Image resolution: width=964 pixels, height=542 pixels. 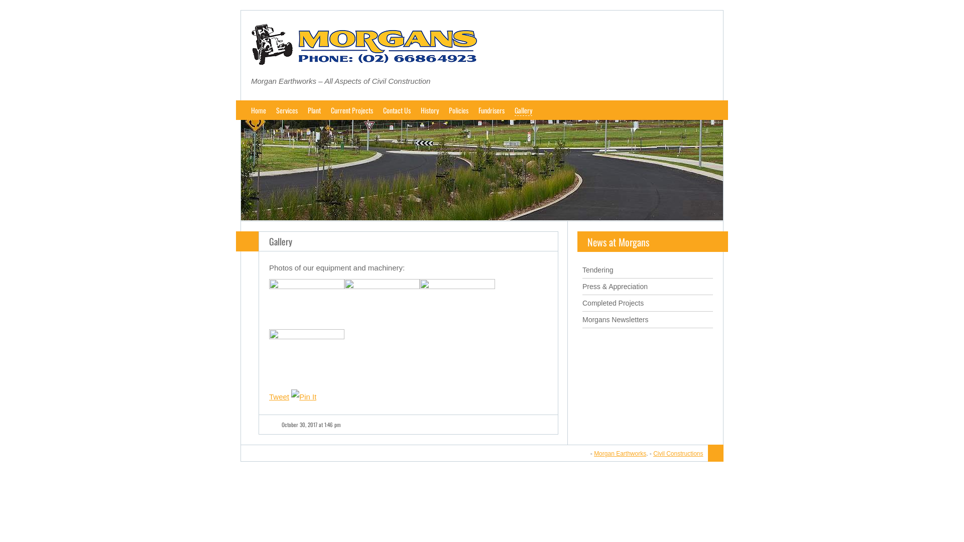 I want to click on Policies, so click(x=459, y=110).